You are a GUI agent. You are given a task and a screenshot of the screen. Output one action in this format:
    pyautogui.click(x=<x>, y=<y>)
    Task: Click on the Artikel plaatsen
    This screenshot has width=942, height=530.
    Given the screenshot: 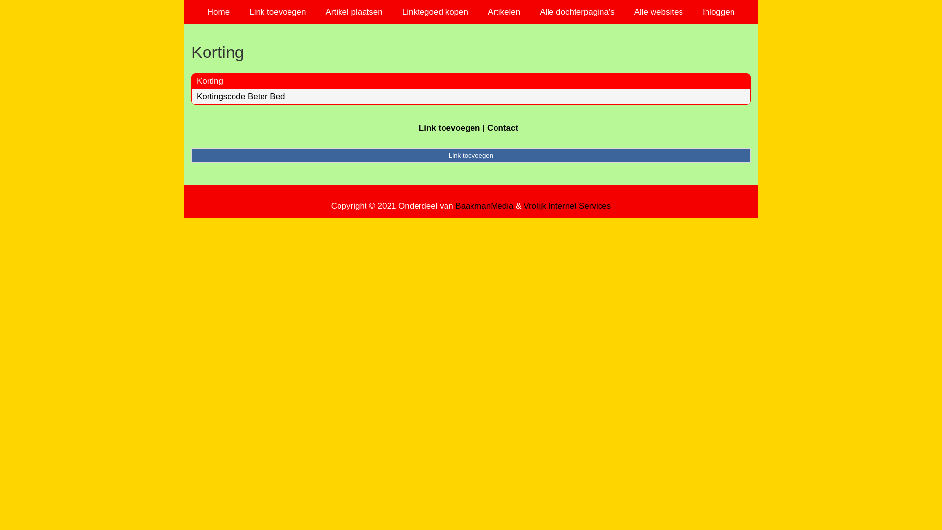 What is the action you would take?
    pyautogui.click(x=354, y=12)
    